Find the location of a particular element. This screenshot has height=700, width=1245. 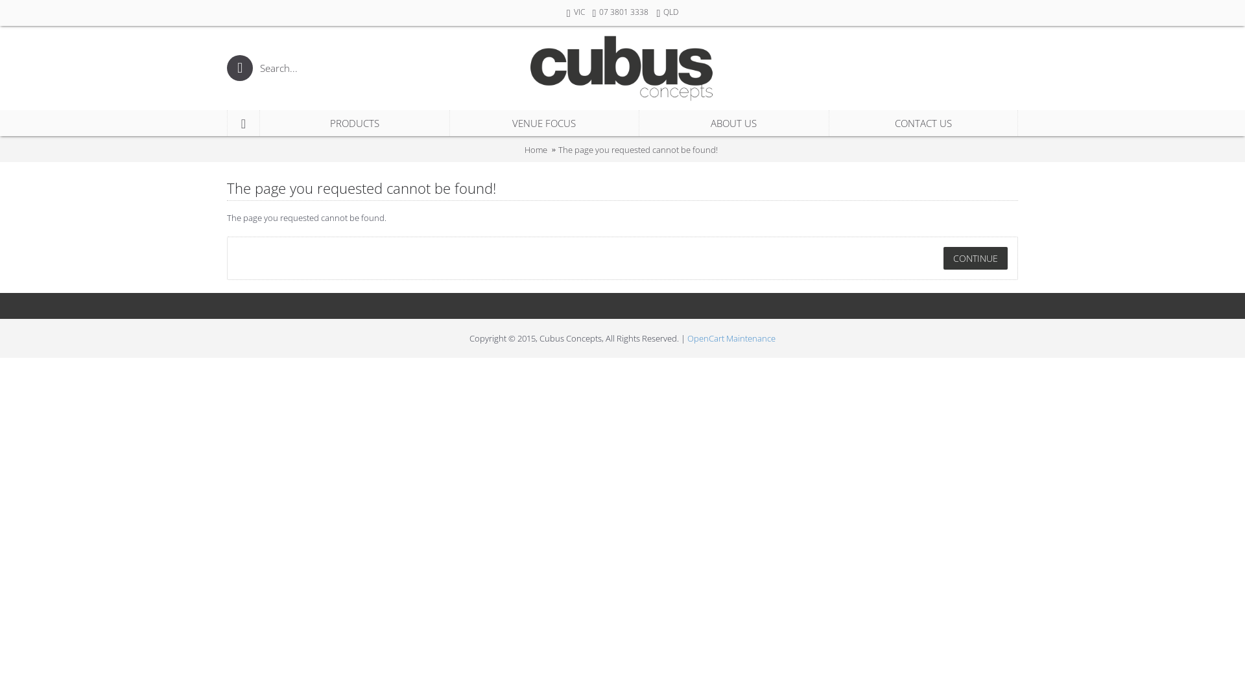

Home is located at coordinates (536, 150).